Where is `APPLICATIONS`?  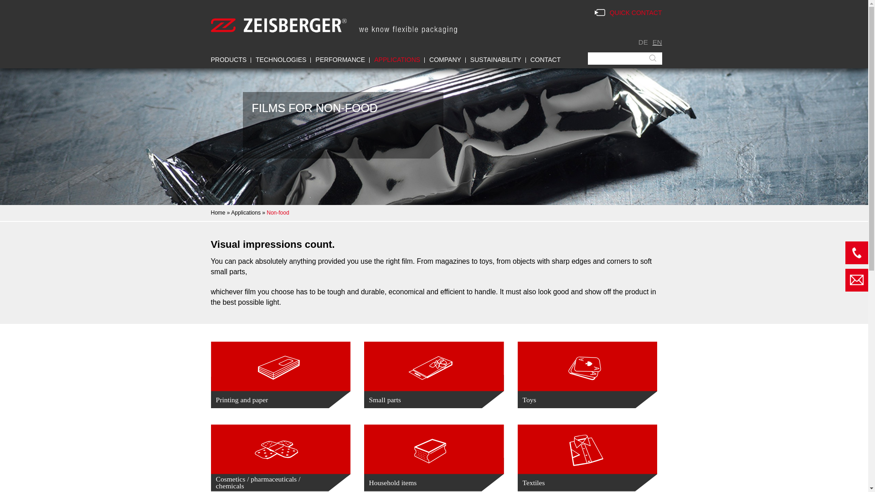 APPLICATIONS is located at coordinates (397, 66).